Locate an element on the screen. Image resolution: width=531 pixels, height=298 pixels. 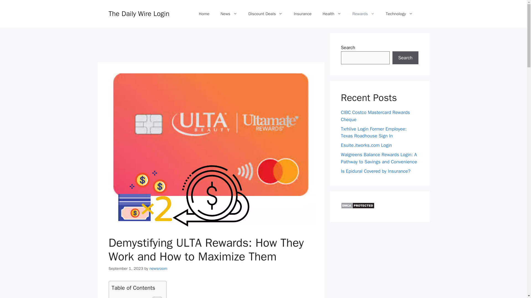
Technology is located at coordinates (399, 14).